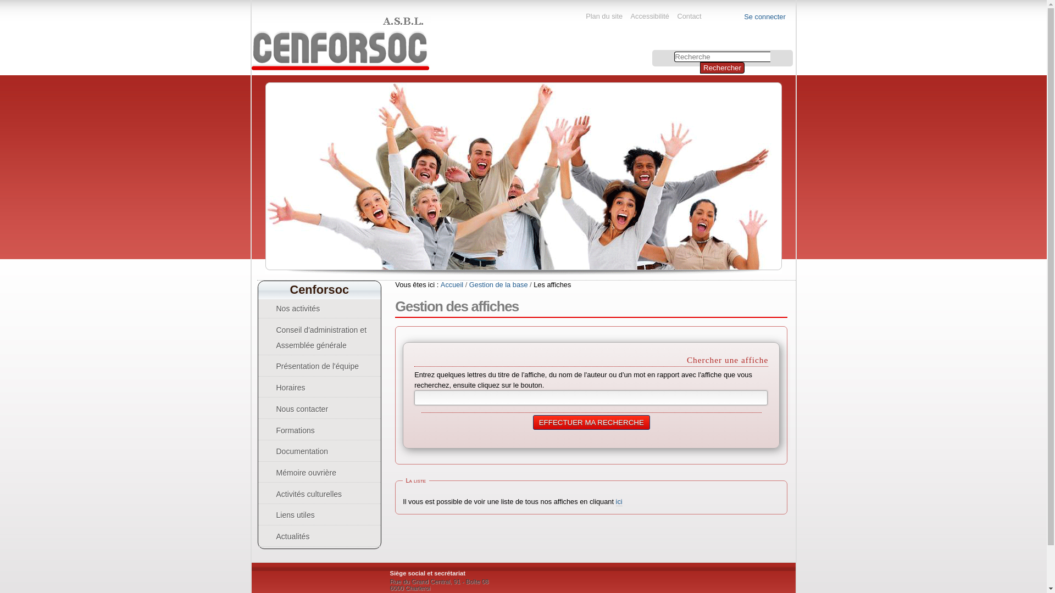 The height and width of the screenshot is (593, 1055). Describe the element at coordinates (722, 68) in the screenshot. I see `Rechercher` at that location.